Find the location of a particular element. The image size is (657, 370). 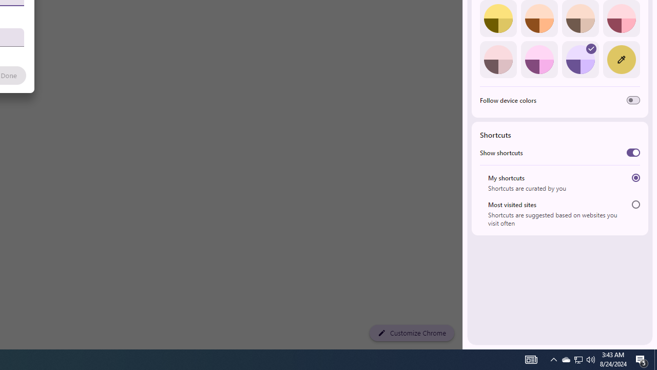

Follow device colors is located at coordinates (633, 100).